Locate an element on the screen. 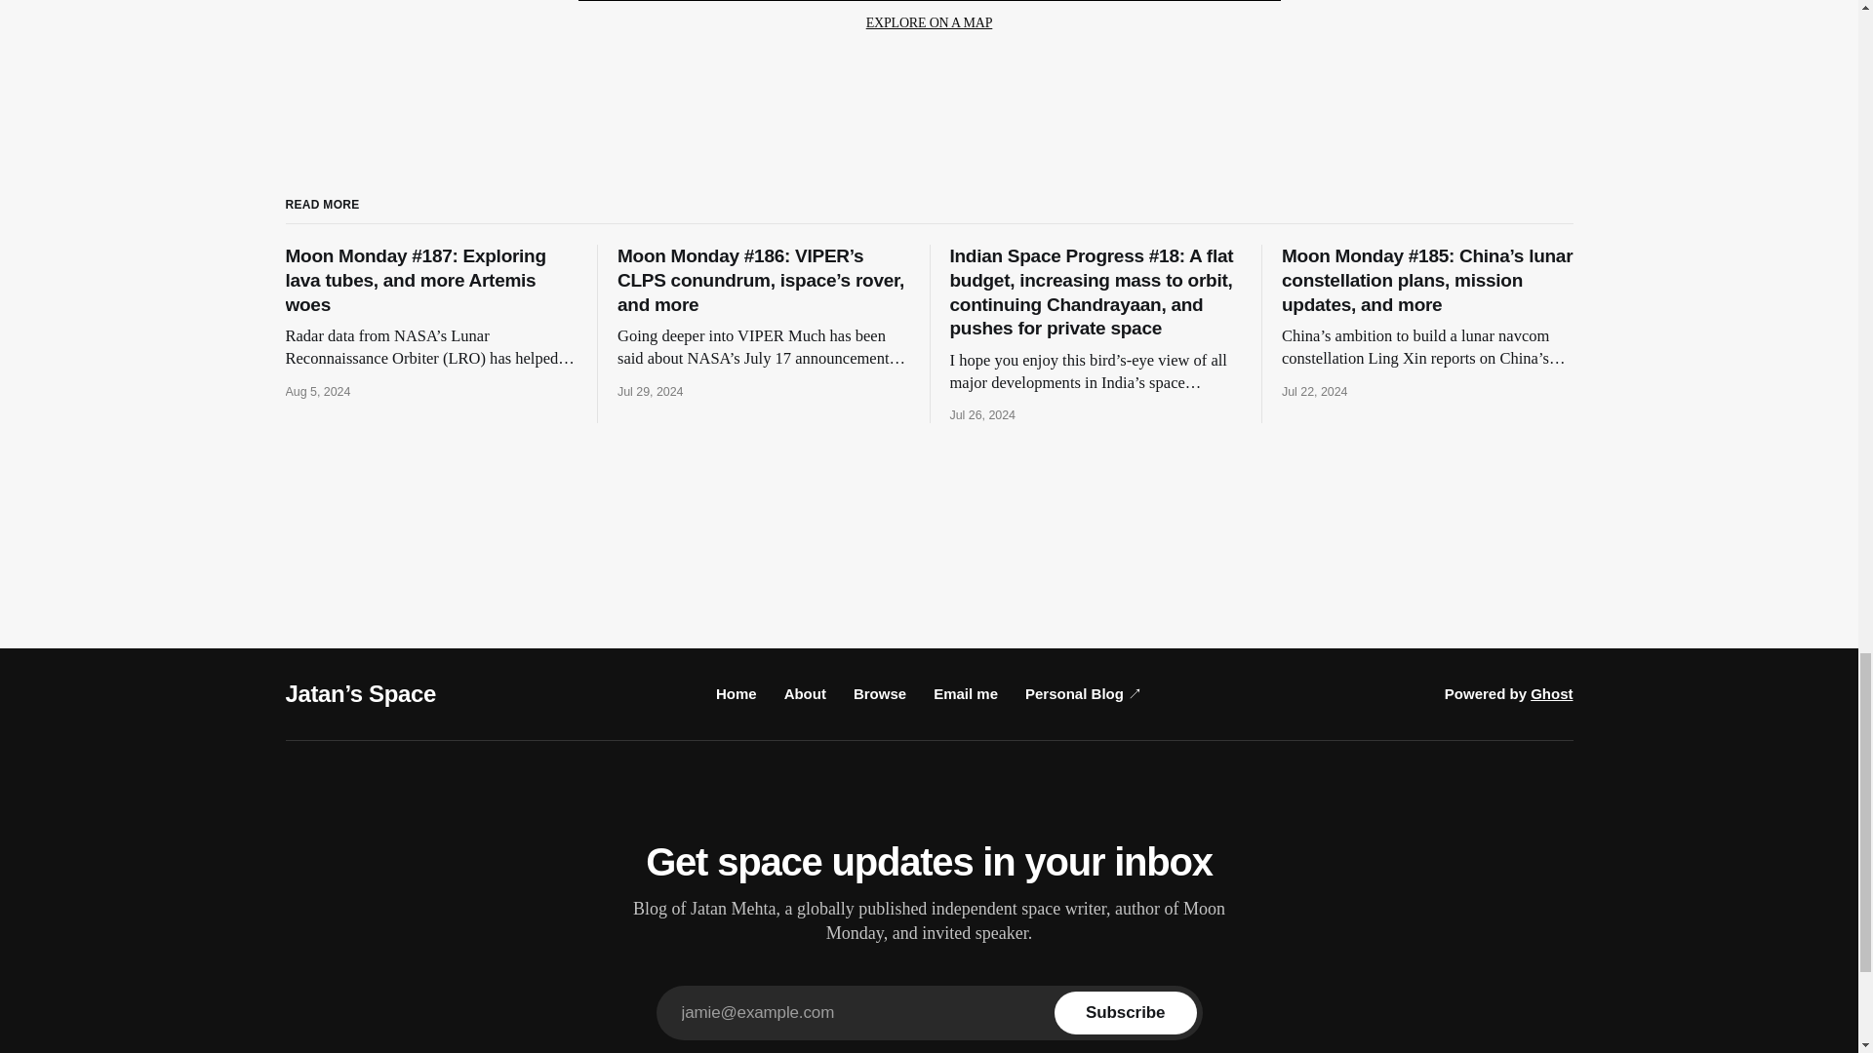  Home is located at coordinates (736, 694).